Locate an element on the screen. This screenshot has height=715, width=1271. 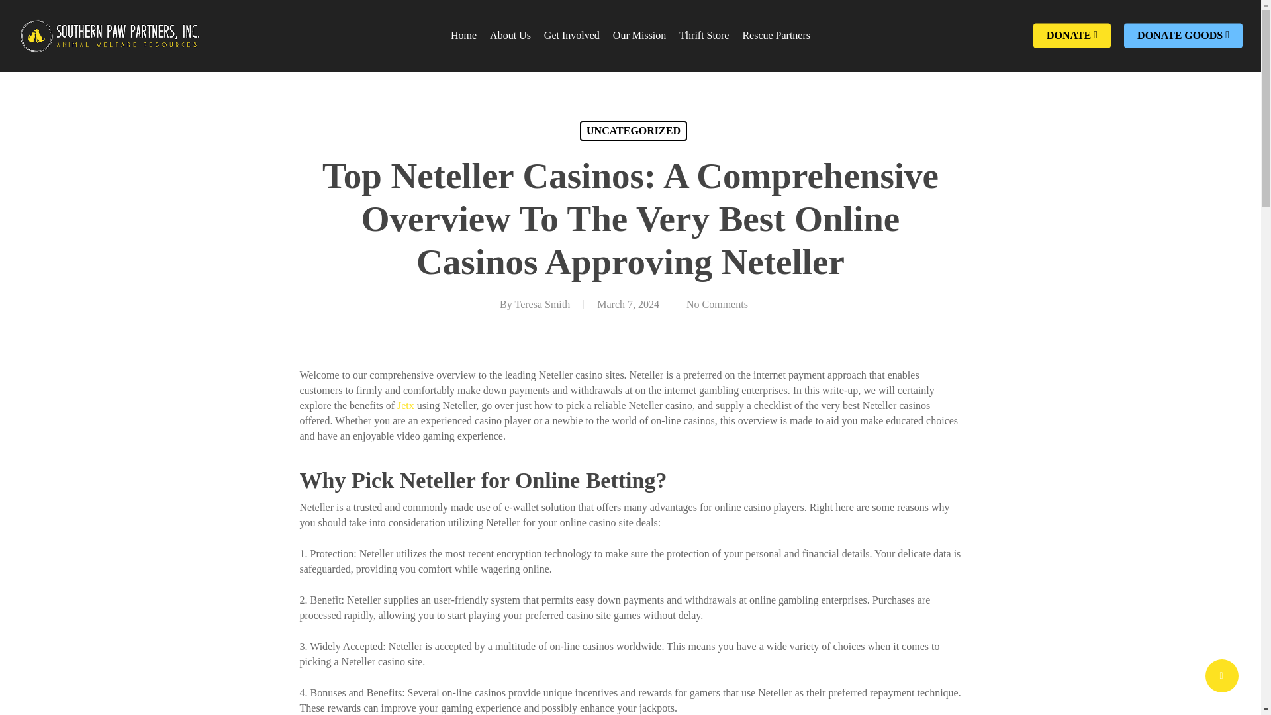
DONATE is located at coordinates (1072, 36).